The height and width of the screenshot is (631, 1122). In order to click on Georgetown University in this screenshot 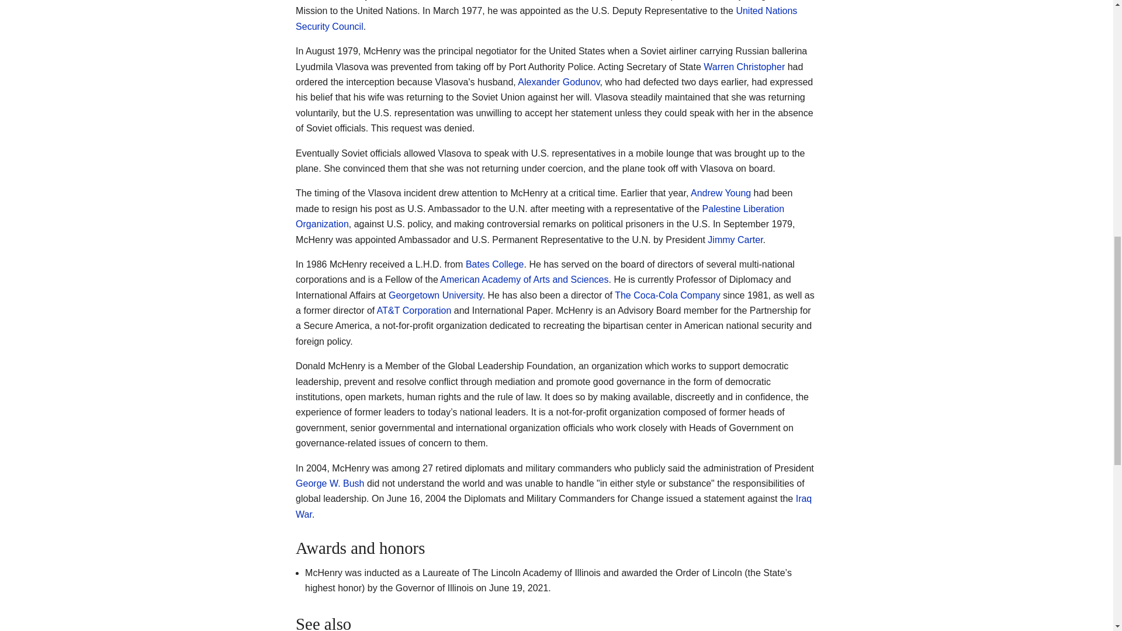, I will do `click(435, 295)`.